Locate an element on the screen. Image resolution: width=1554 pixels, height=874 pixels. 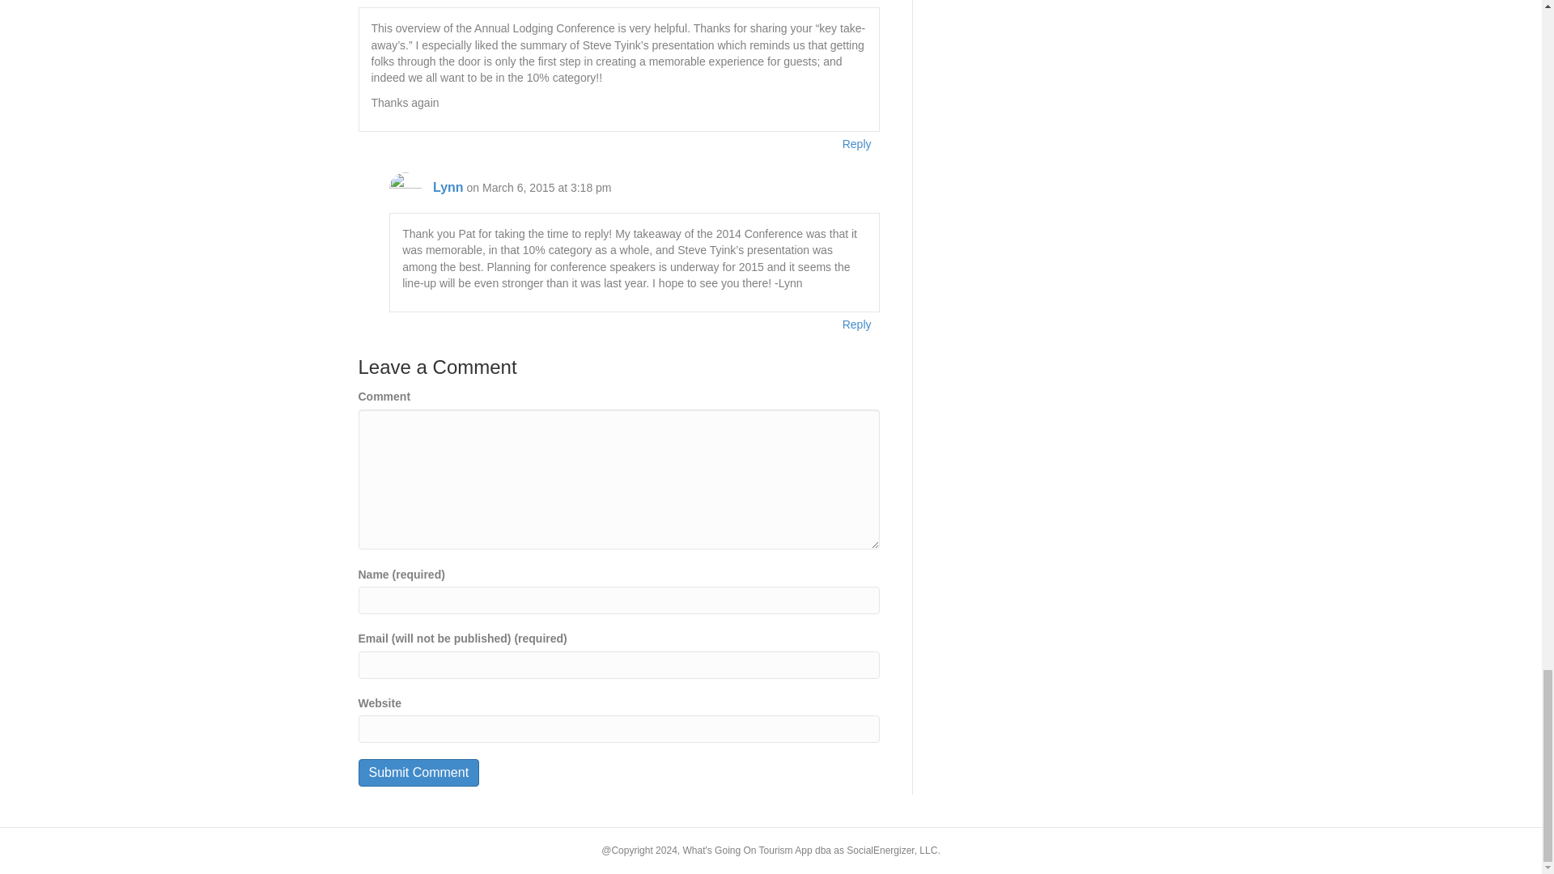
Lynn is located at coordinates (448, 186).